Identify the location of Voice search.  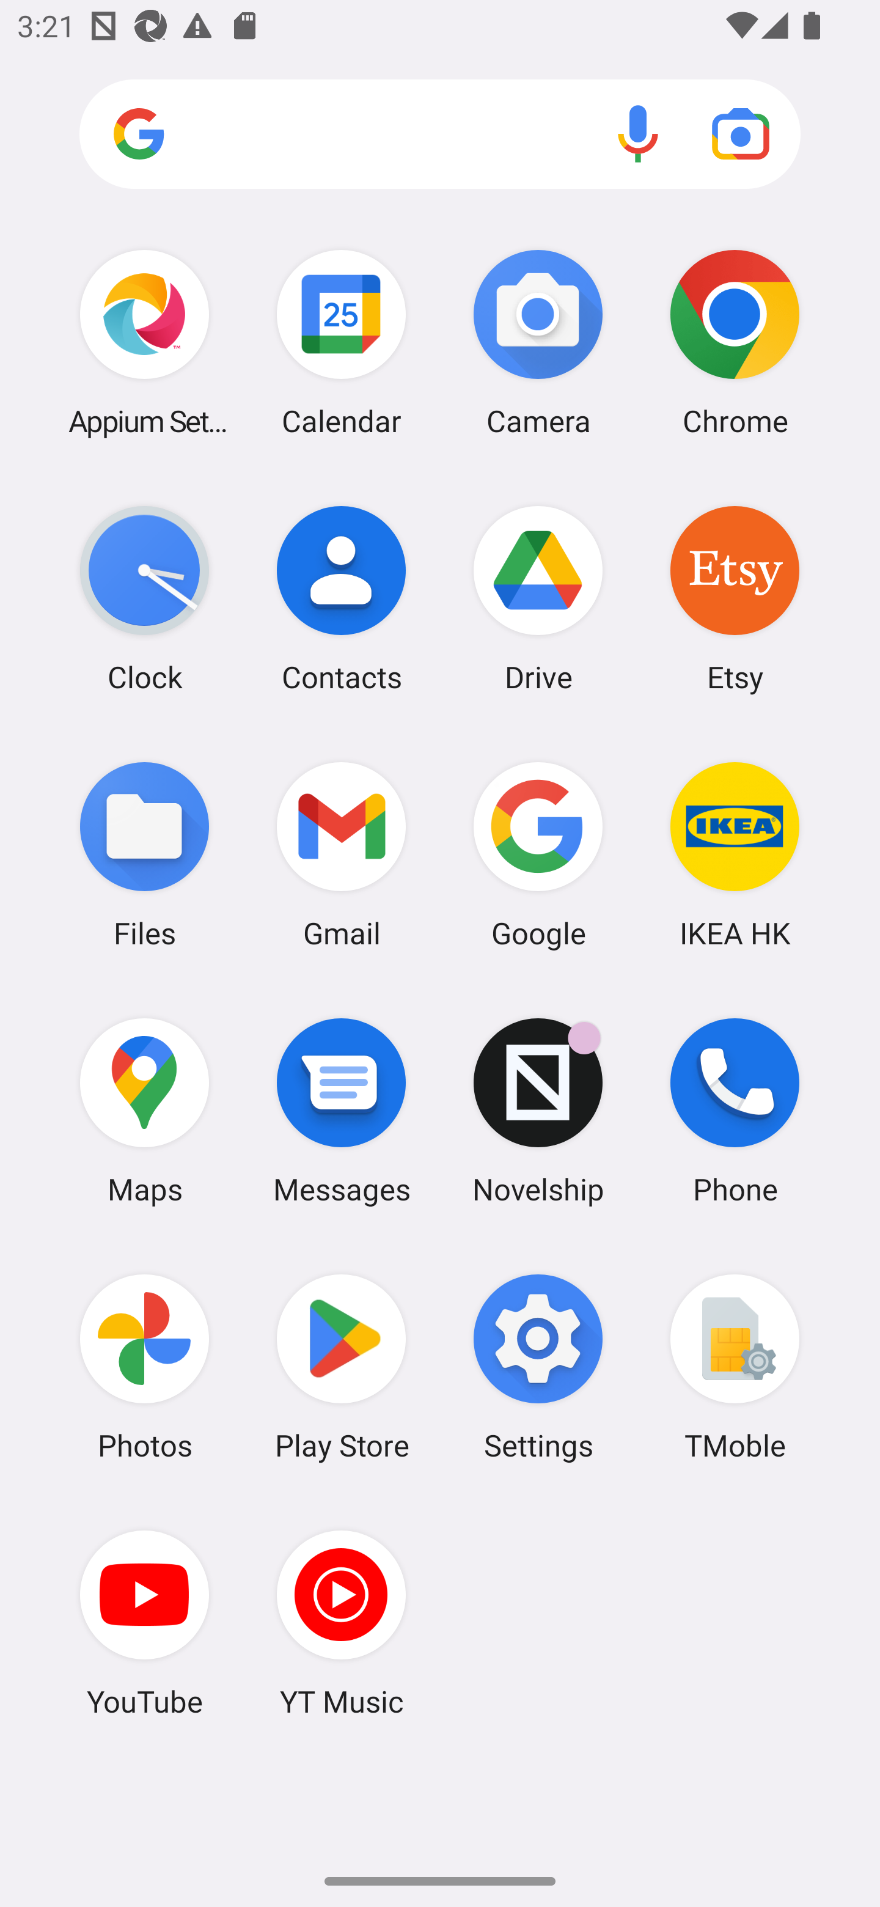
(638, 133).